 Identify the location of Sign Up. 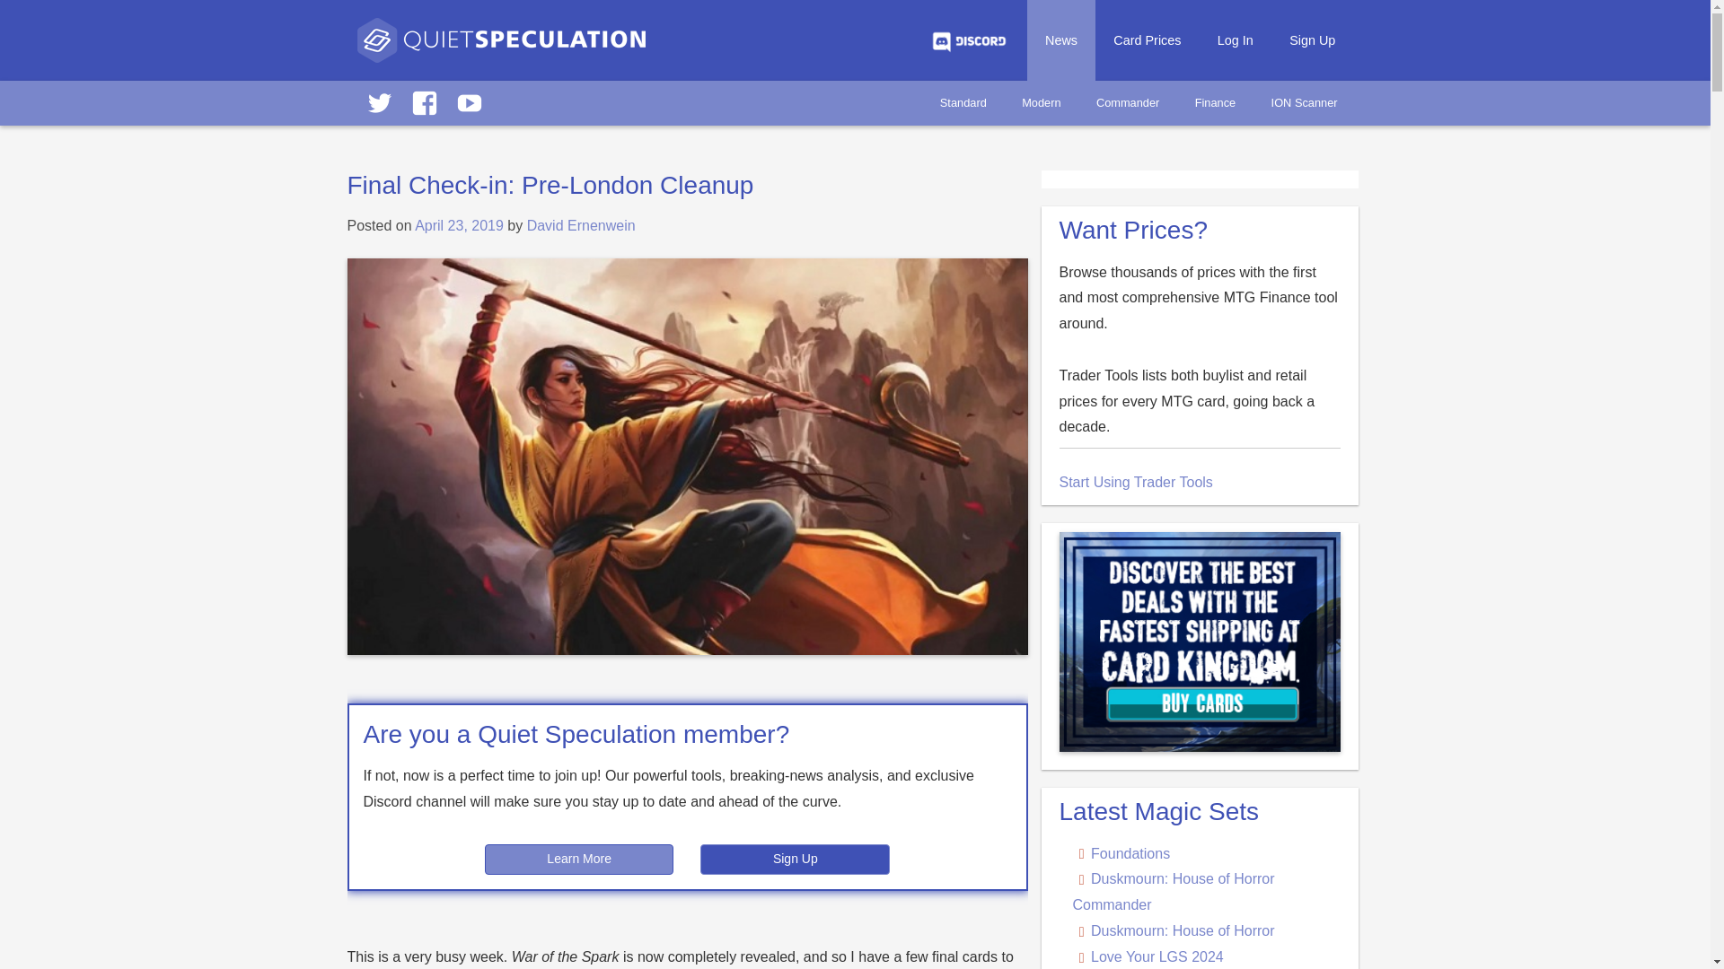
(1313, 39).